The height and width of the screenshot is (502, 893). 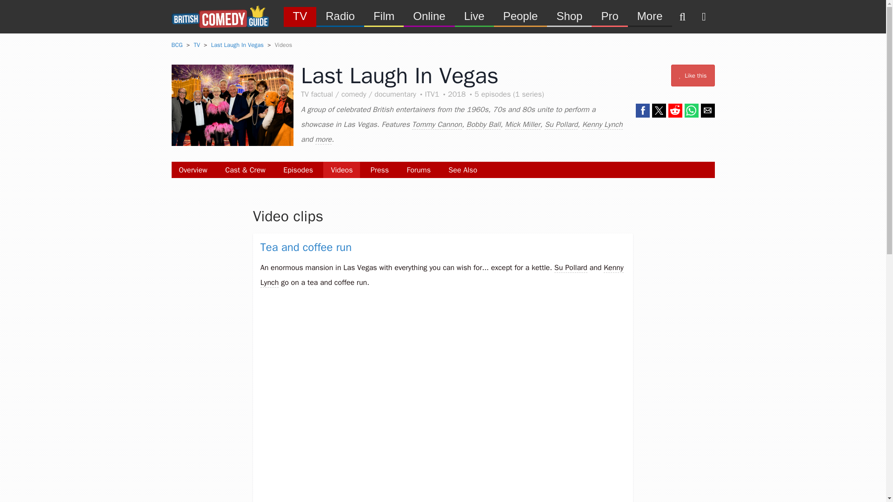 I want to click on Online, so click(x=429, y=16).